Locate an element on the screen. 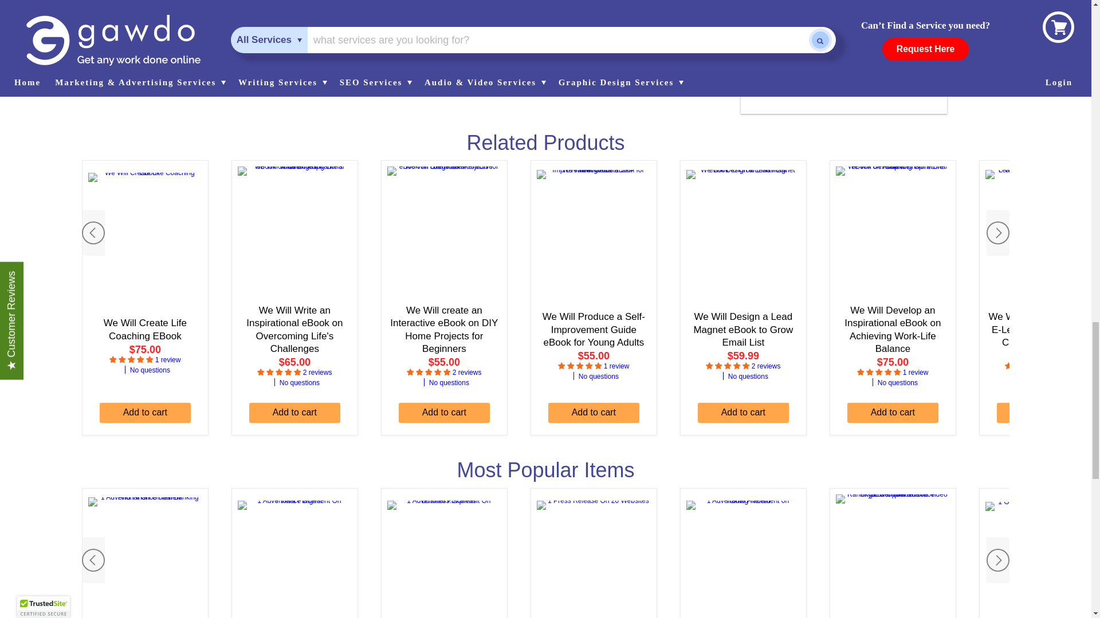  Twitter is located at coordinates (328, 72).